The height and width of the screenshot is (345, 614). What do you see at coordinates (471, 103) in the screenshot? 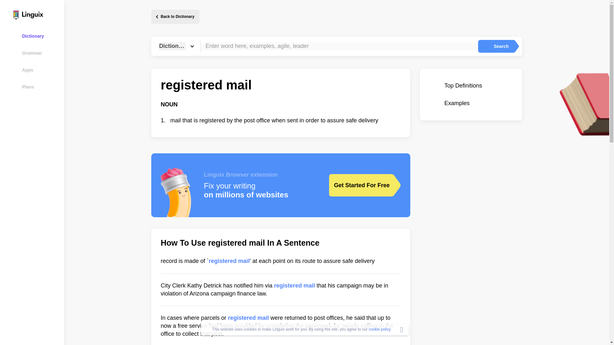
I see `Examples` at bounding box center [471, 103].